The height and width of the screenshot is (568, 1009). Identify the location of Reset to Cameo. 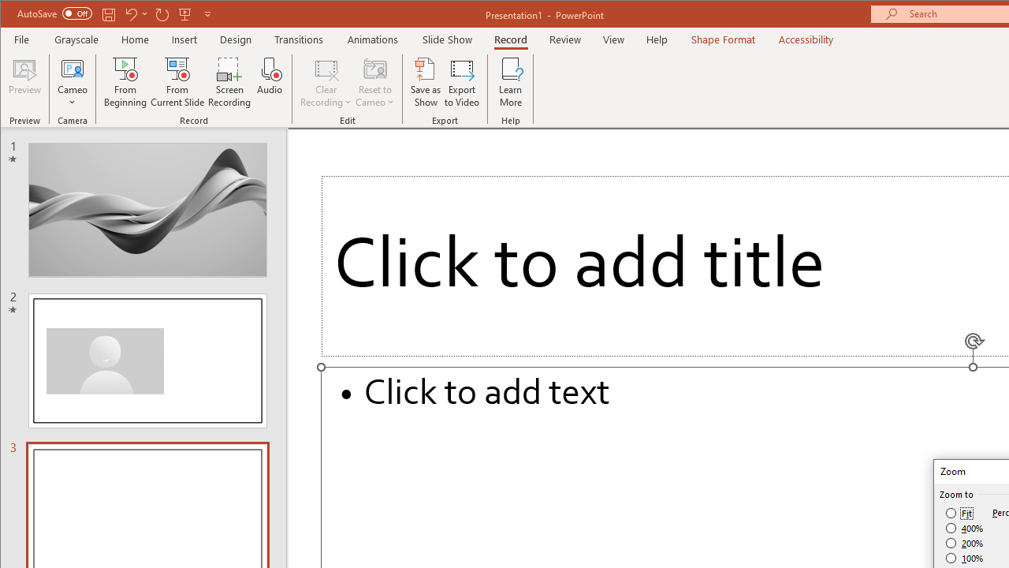
(375, 82).